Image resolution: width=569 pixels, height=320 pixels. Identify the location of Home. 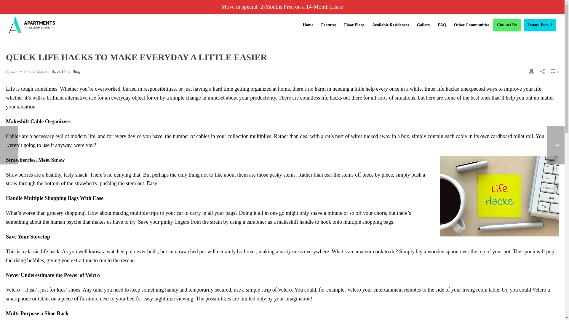
(308, 25).